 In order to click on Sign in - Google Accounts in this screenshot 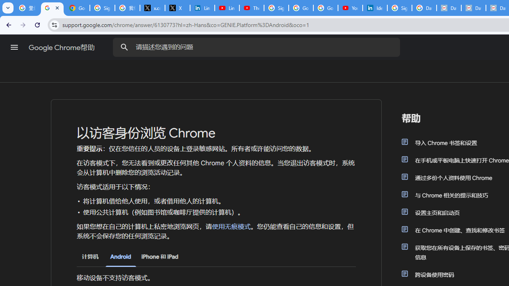, I will do `click(103, 8)`.